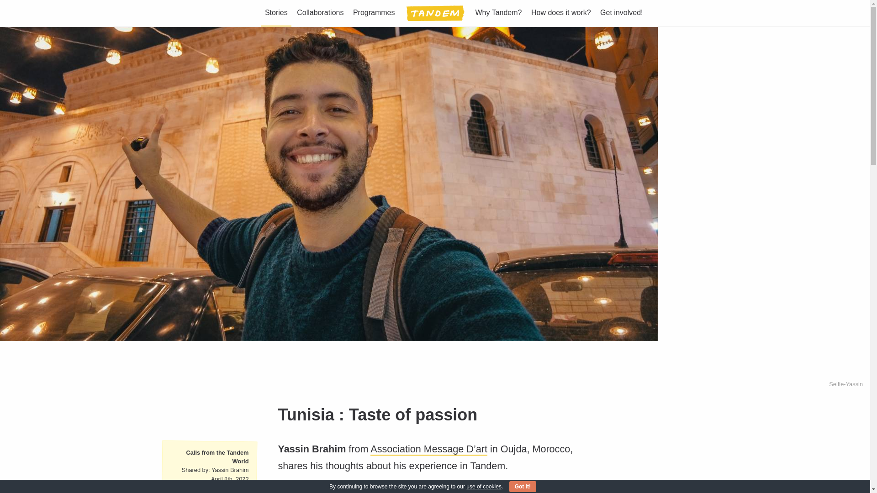  I want to click on Get involved!, so click(621, 13).